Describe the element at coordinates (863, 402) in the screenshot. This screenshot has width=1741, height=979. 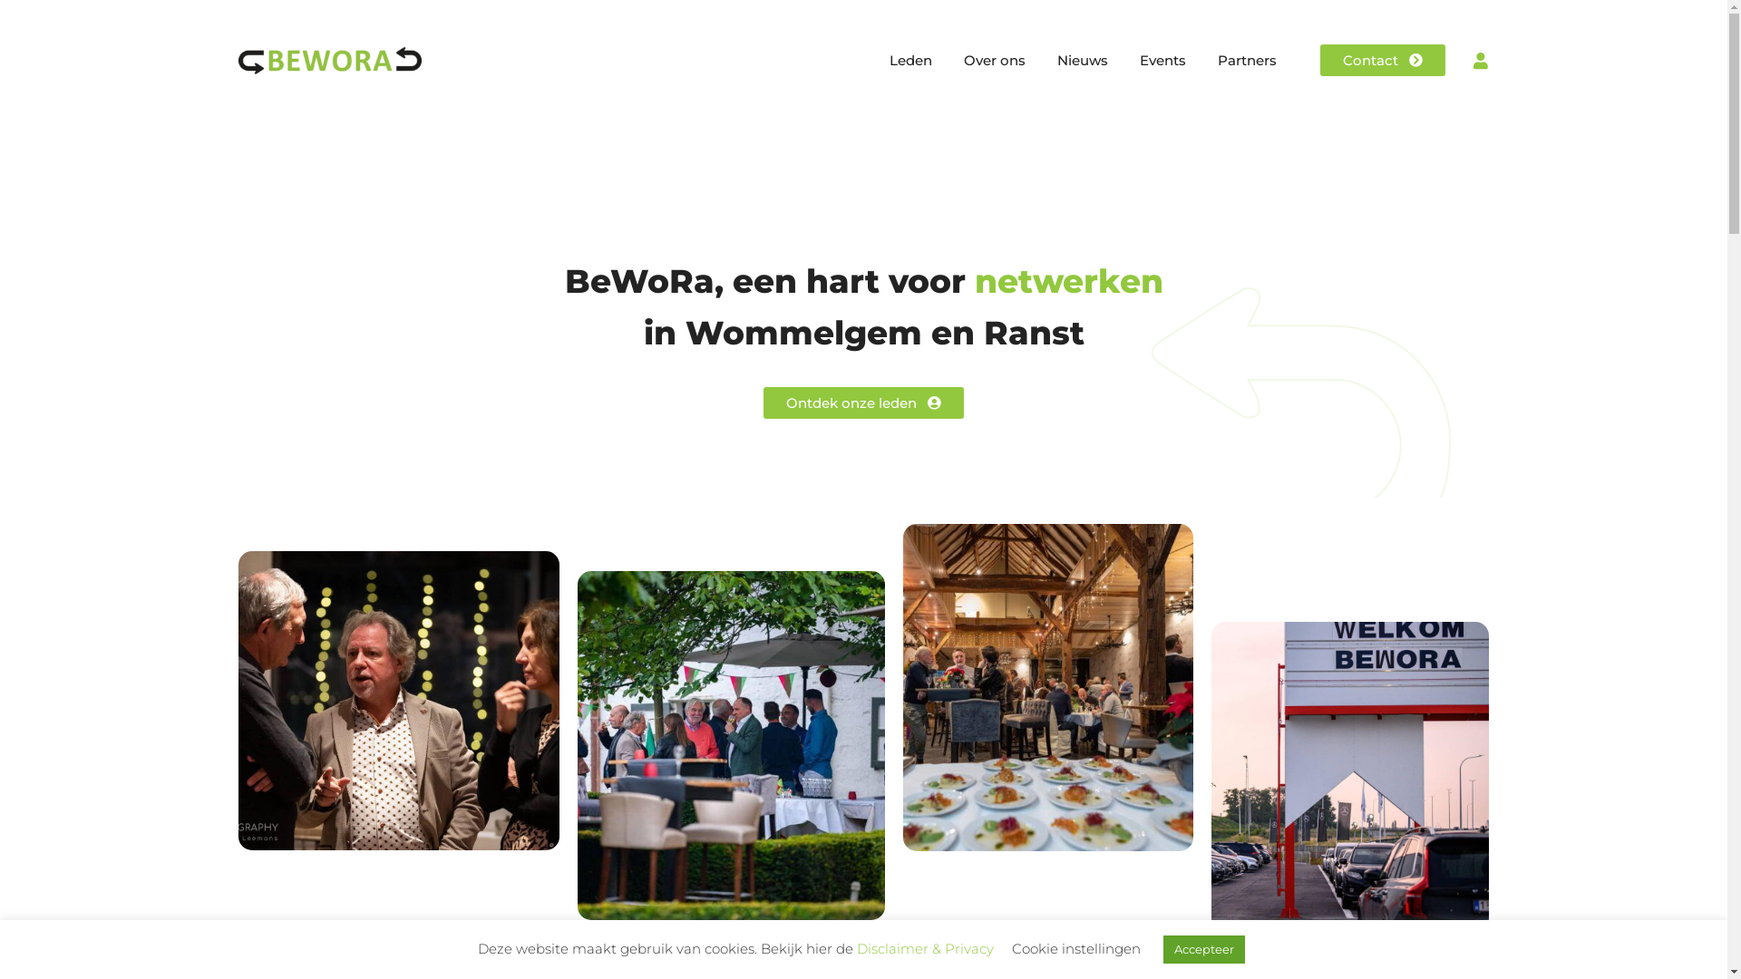
I see `Ontdek onze leden` at that location.